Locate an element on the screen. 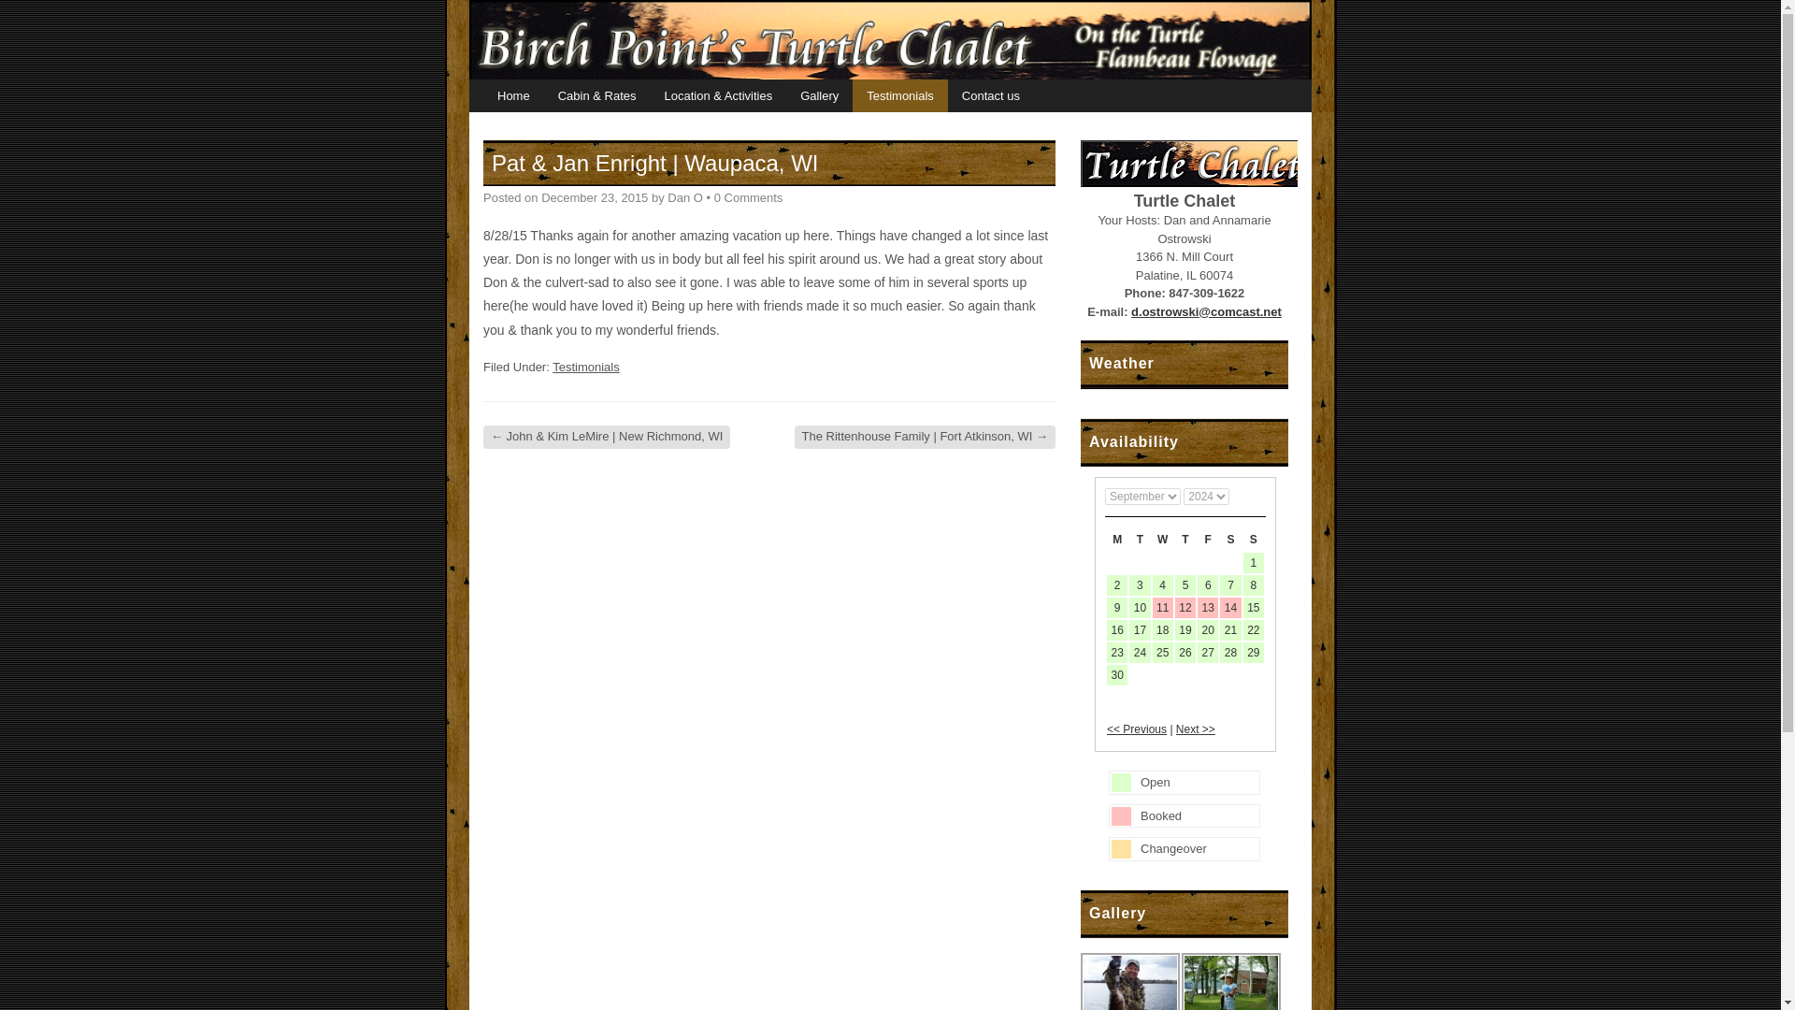 This screenshot has height=1010, width=1795. View all posts by Dan O is located at coordinates (685, 198).